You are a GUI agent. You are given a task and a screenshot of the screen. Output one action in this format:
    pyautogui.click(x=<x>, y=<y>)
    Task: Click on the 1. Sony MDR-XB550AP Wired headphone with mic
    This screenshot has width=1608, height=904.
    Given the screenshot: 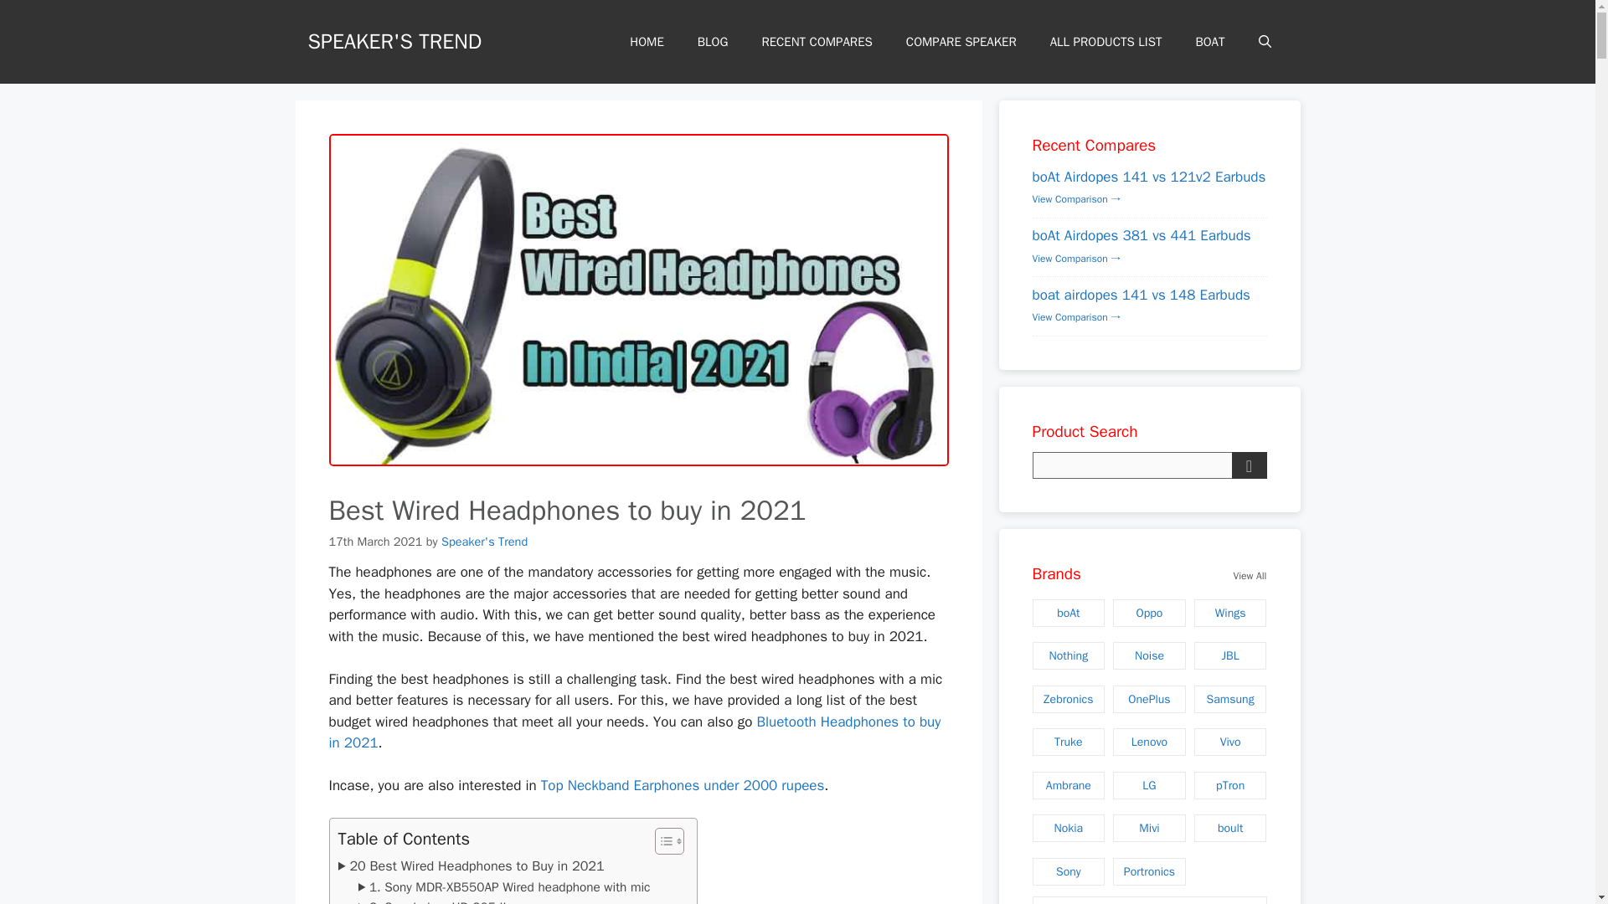 What is the action you would take?
    pyautogui.click(x=504, y=887)
    